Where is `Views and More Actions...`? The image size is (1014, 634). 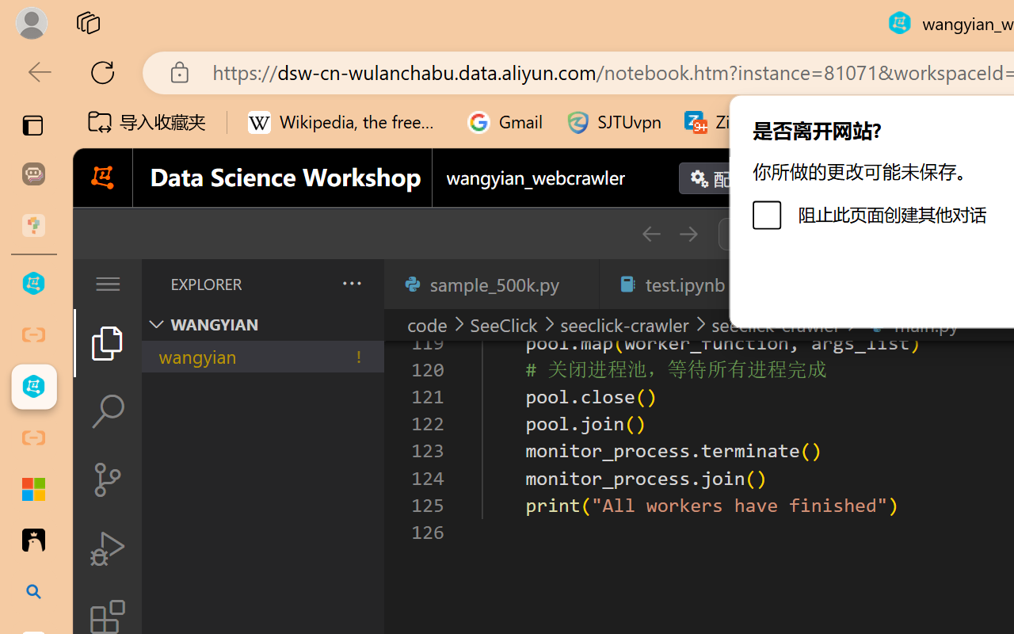 Views and More Actions... is located at coordinates (350, 283).